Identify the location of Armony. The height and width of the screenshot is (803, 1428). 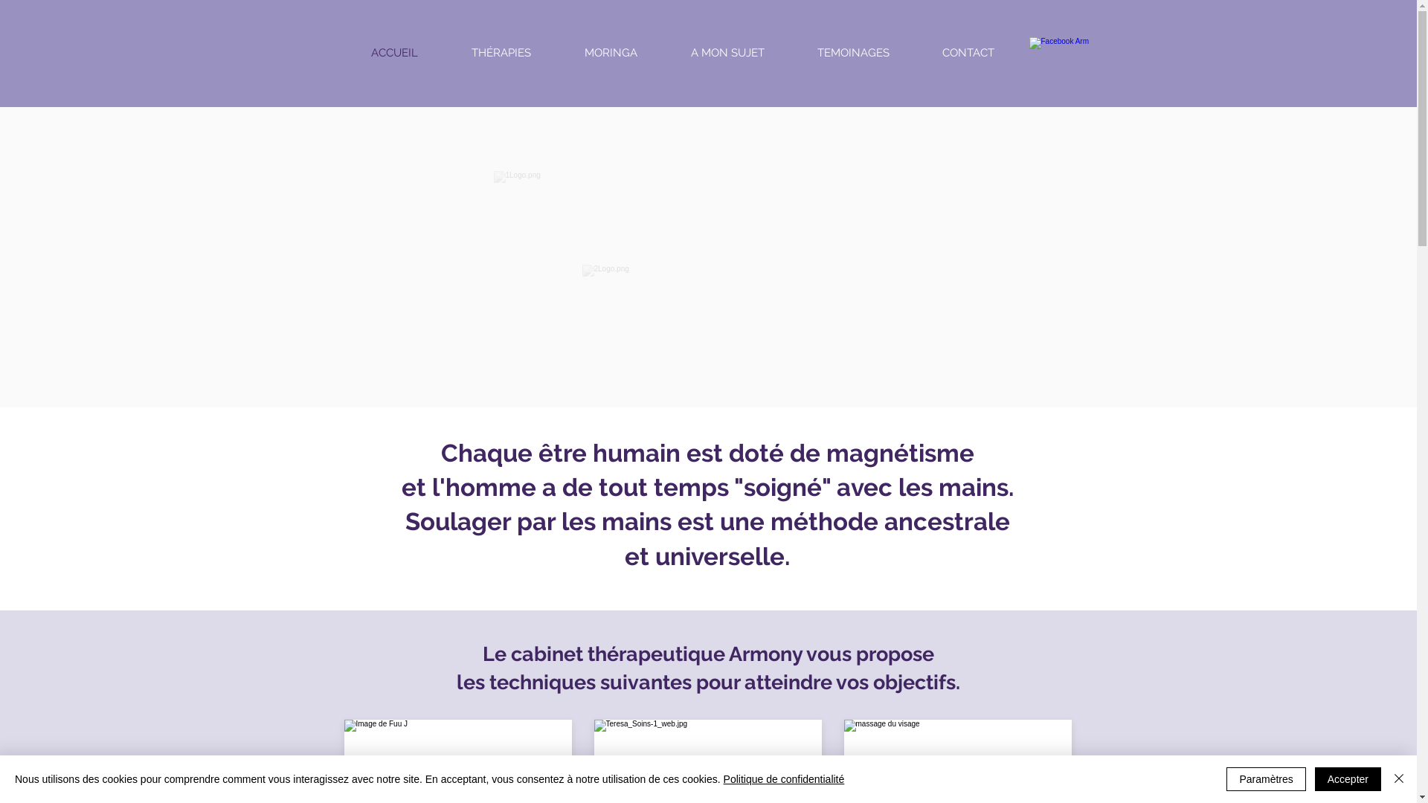
(654, 219).